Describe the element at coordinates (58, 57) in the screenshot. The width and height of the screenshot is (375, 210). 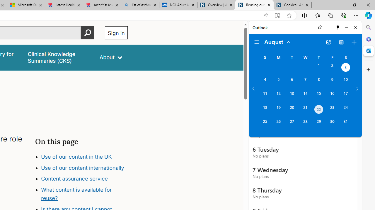
I see `false` at that location.